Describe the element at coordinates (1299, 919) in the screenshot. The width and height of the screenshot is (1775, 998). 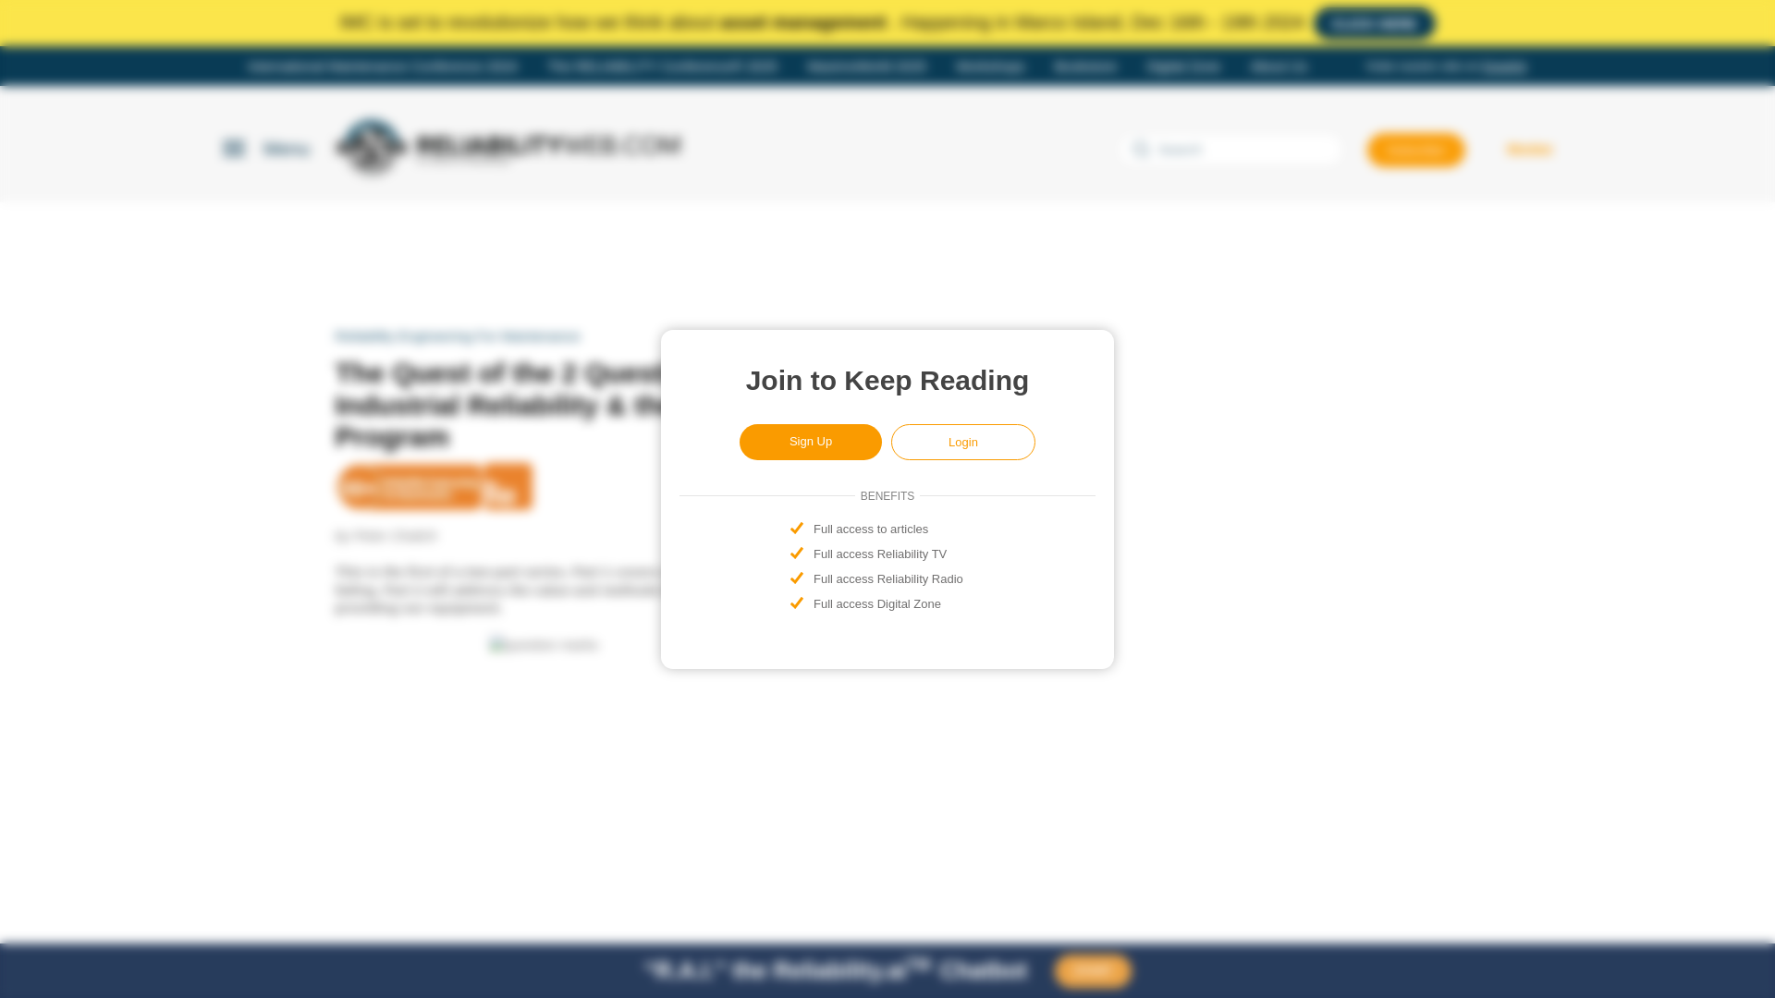
I see `3rd party ad content` at that location.